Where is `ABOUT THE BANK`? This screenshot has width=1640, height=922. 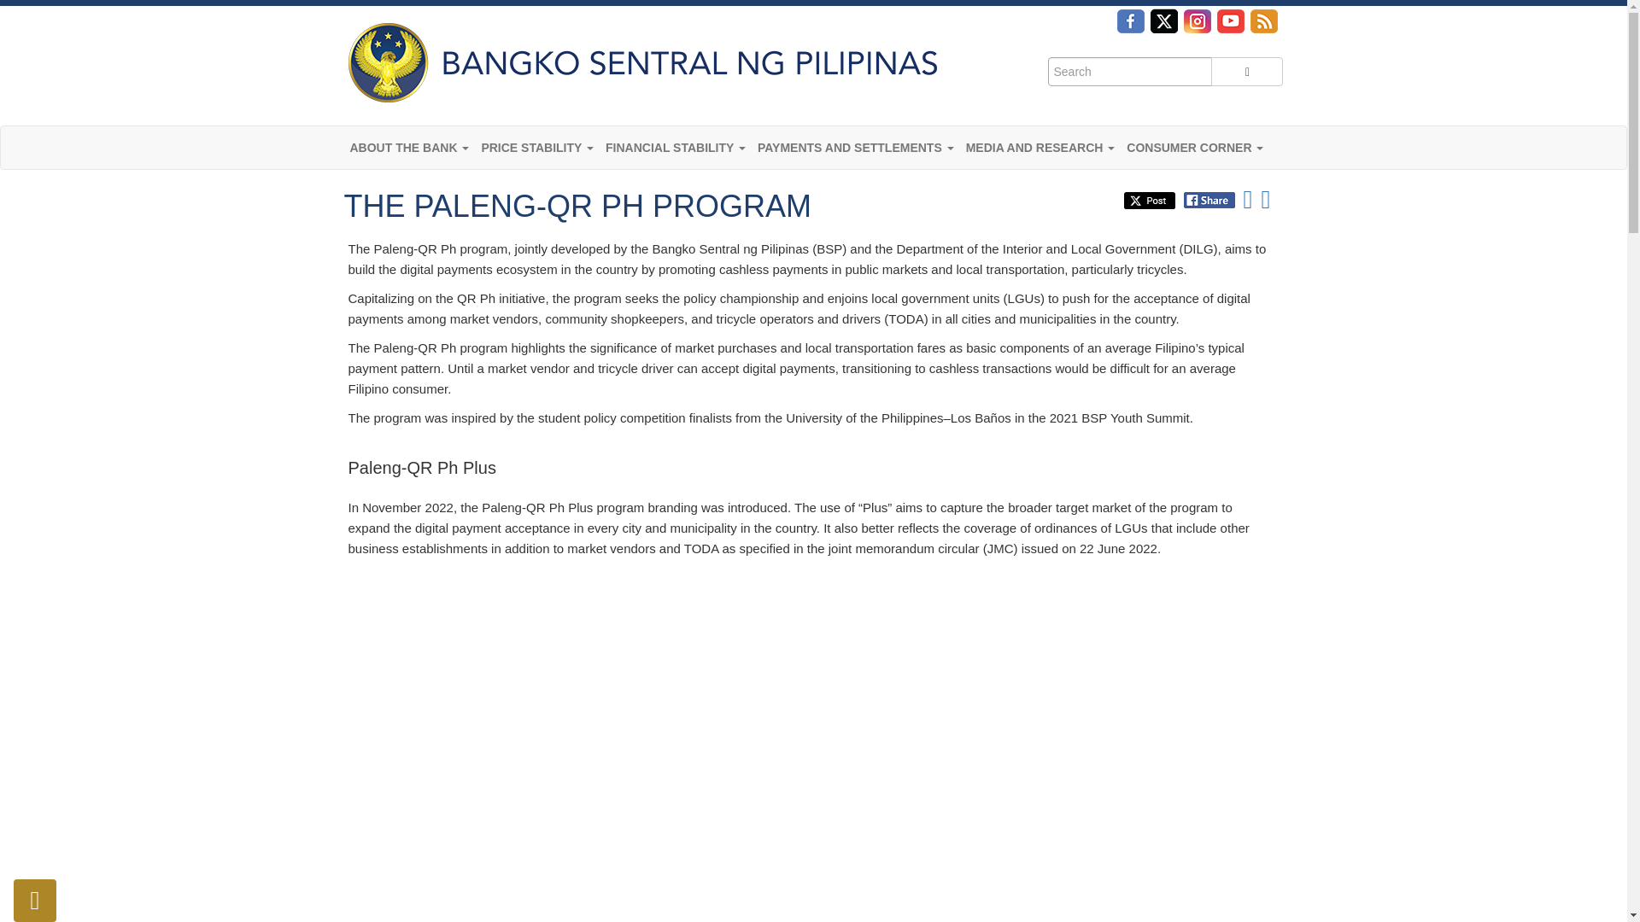 ABOUT THE BANK is located at coordinates (408, 147).